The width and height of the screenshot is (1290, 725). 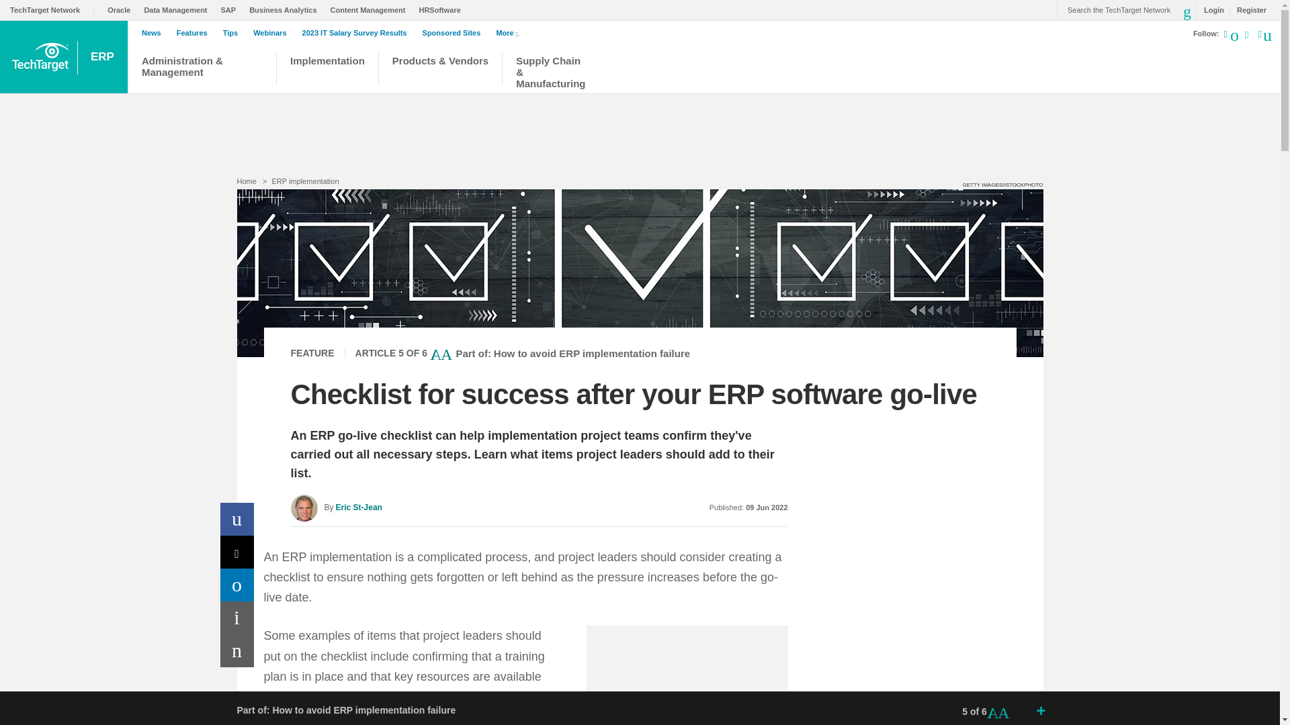 What do you see at coordinates (357, 33) in the screenshot?
I see `2023 IT Salary Survey Results` at bounding box center [357, 33].